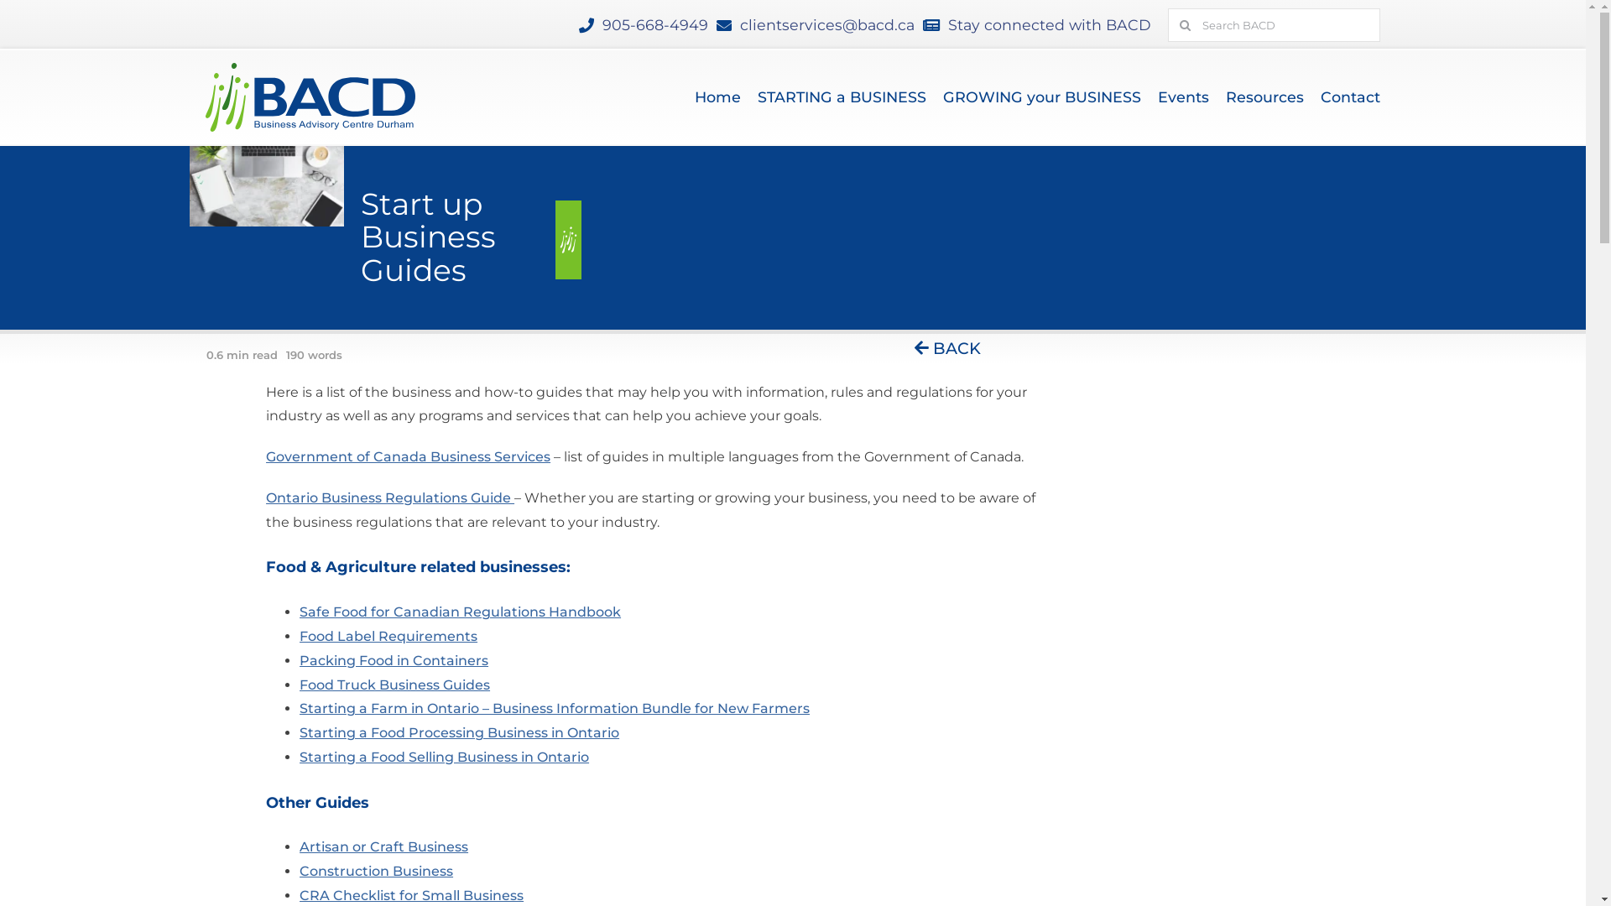 Image resolution: width=1611 pixels, height=906 pixels. Describe the element at coordinates (390, 498) in the screenshot. I see `Ontario Business Regulations Guide` at that location.